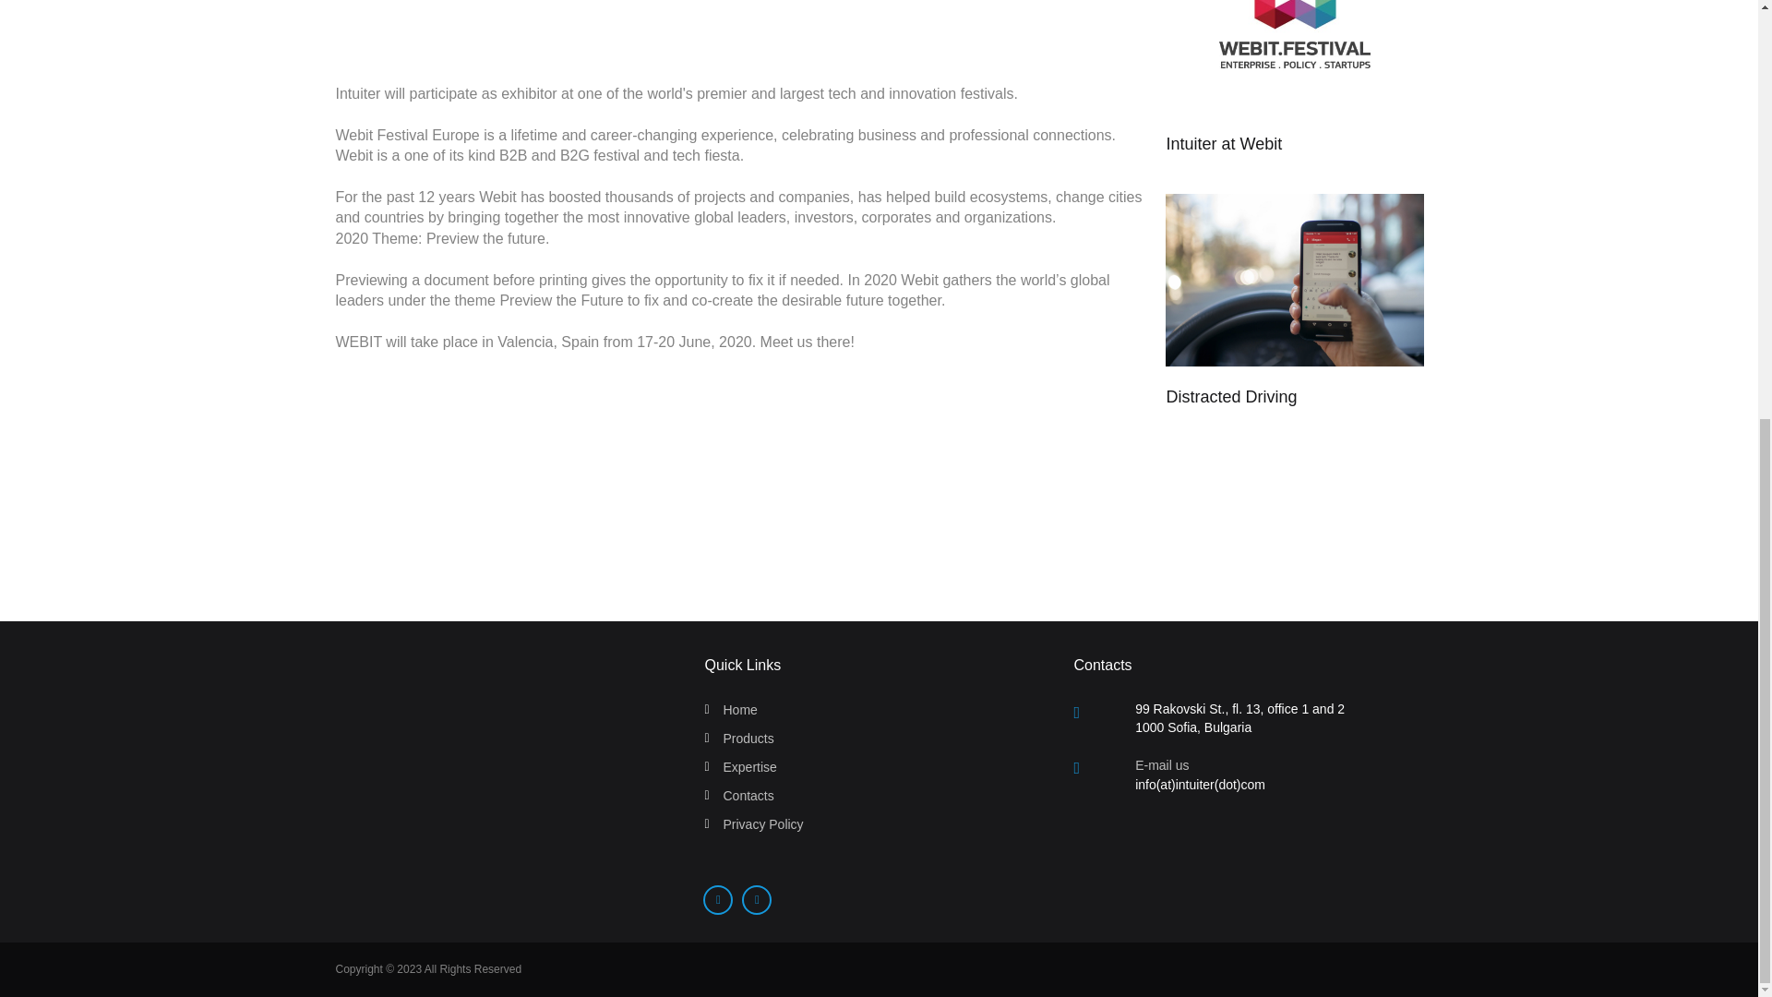 The height and width of the screenshot is (997, 1772). Describe the element at coordinates (762, 823) in the screenshot. I see `Privacy Policy` at that location.